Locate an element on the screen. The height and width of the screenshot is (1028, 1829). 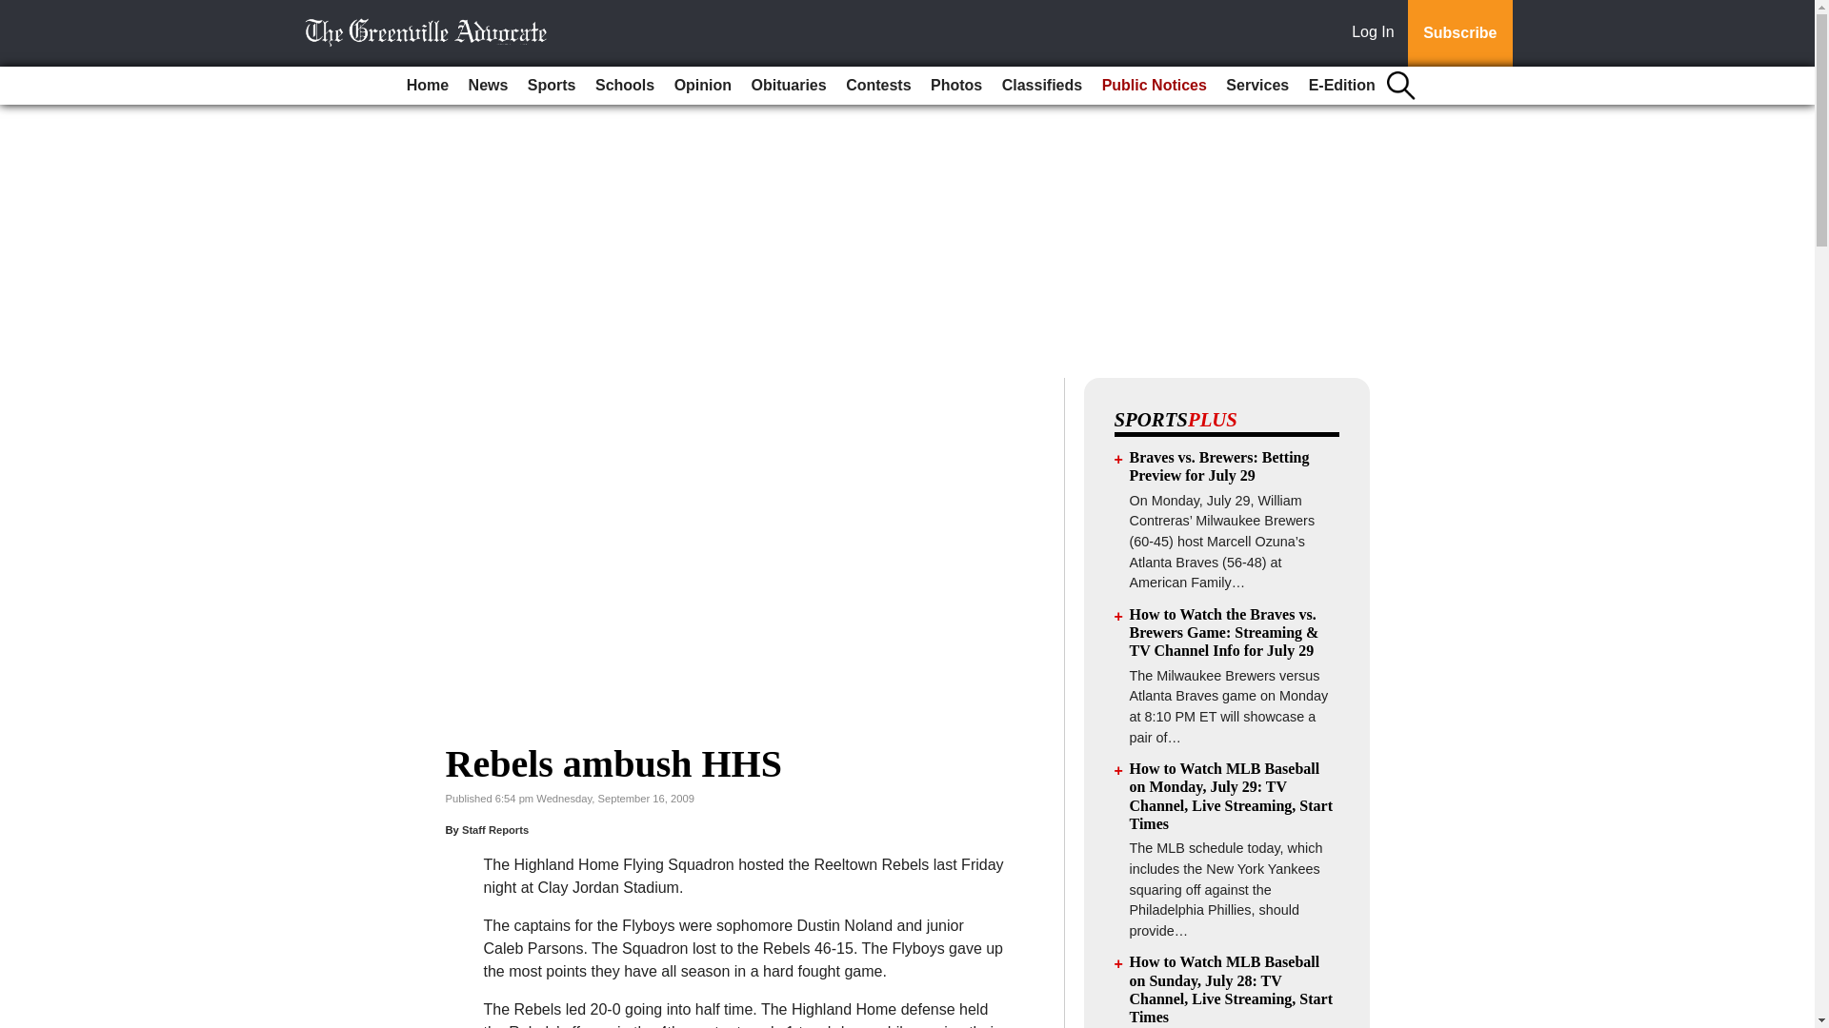
Public Notices is located at coordinates (1154, 86).